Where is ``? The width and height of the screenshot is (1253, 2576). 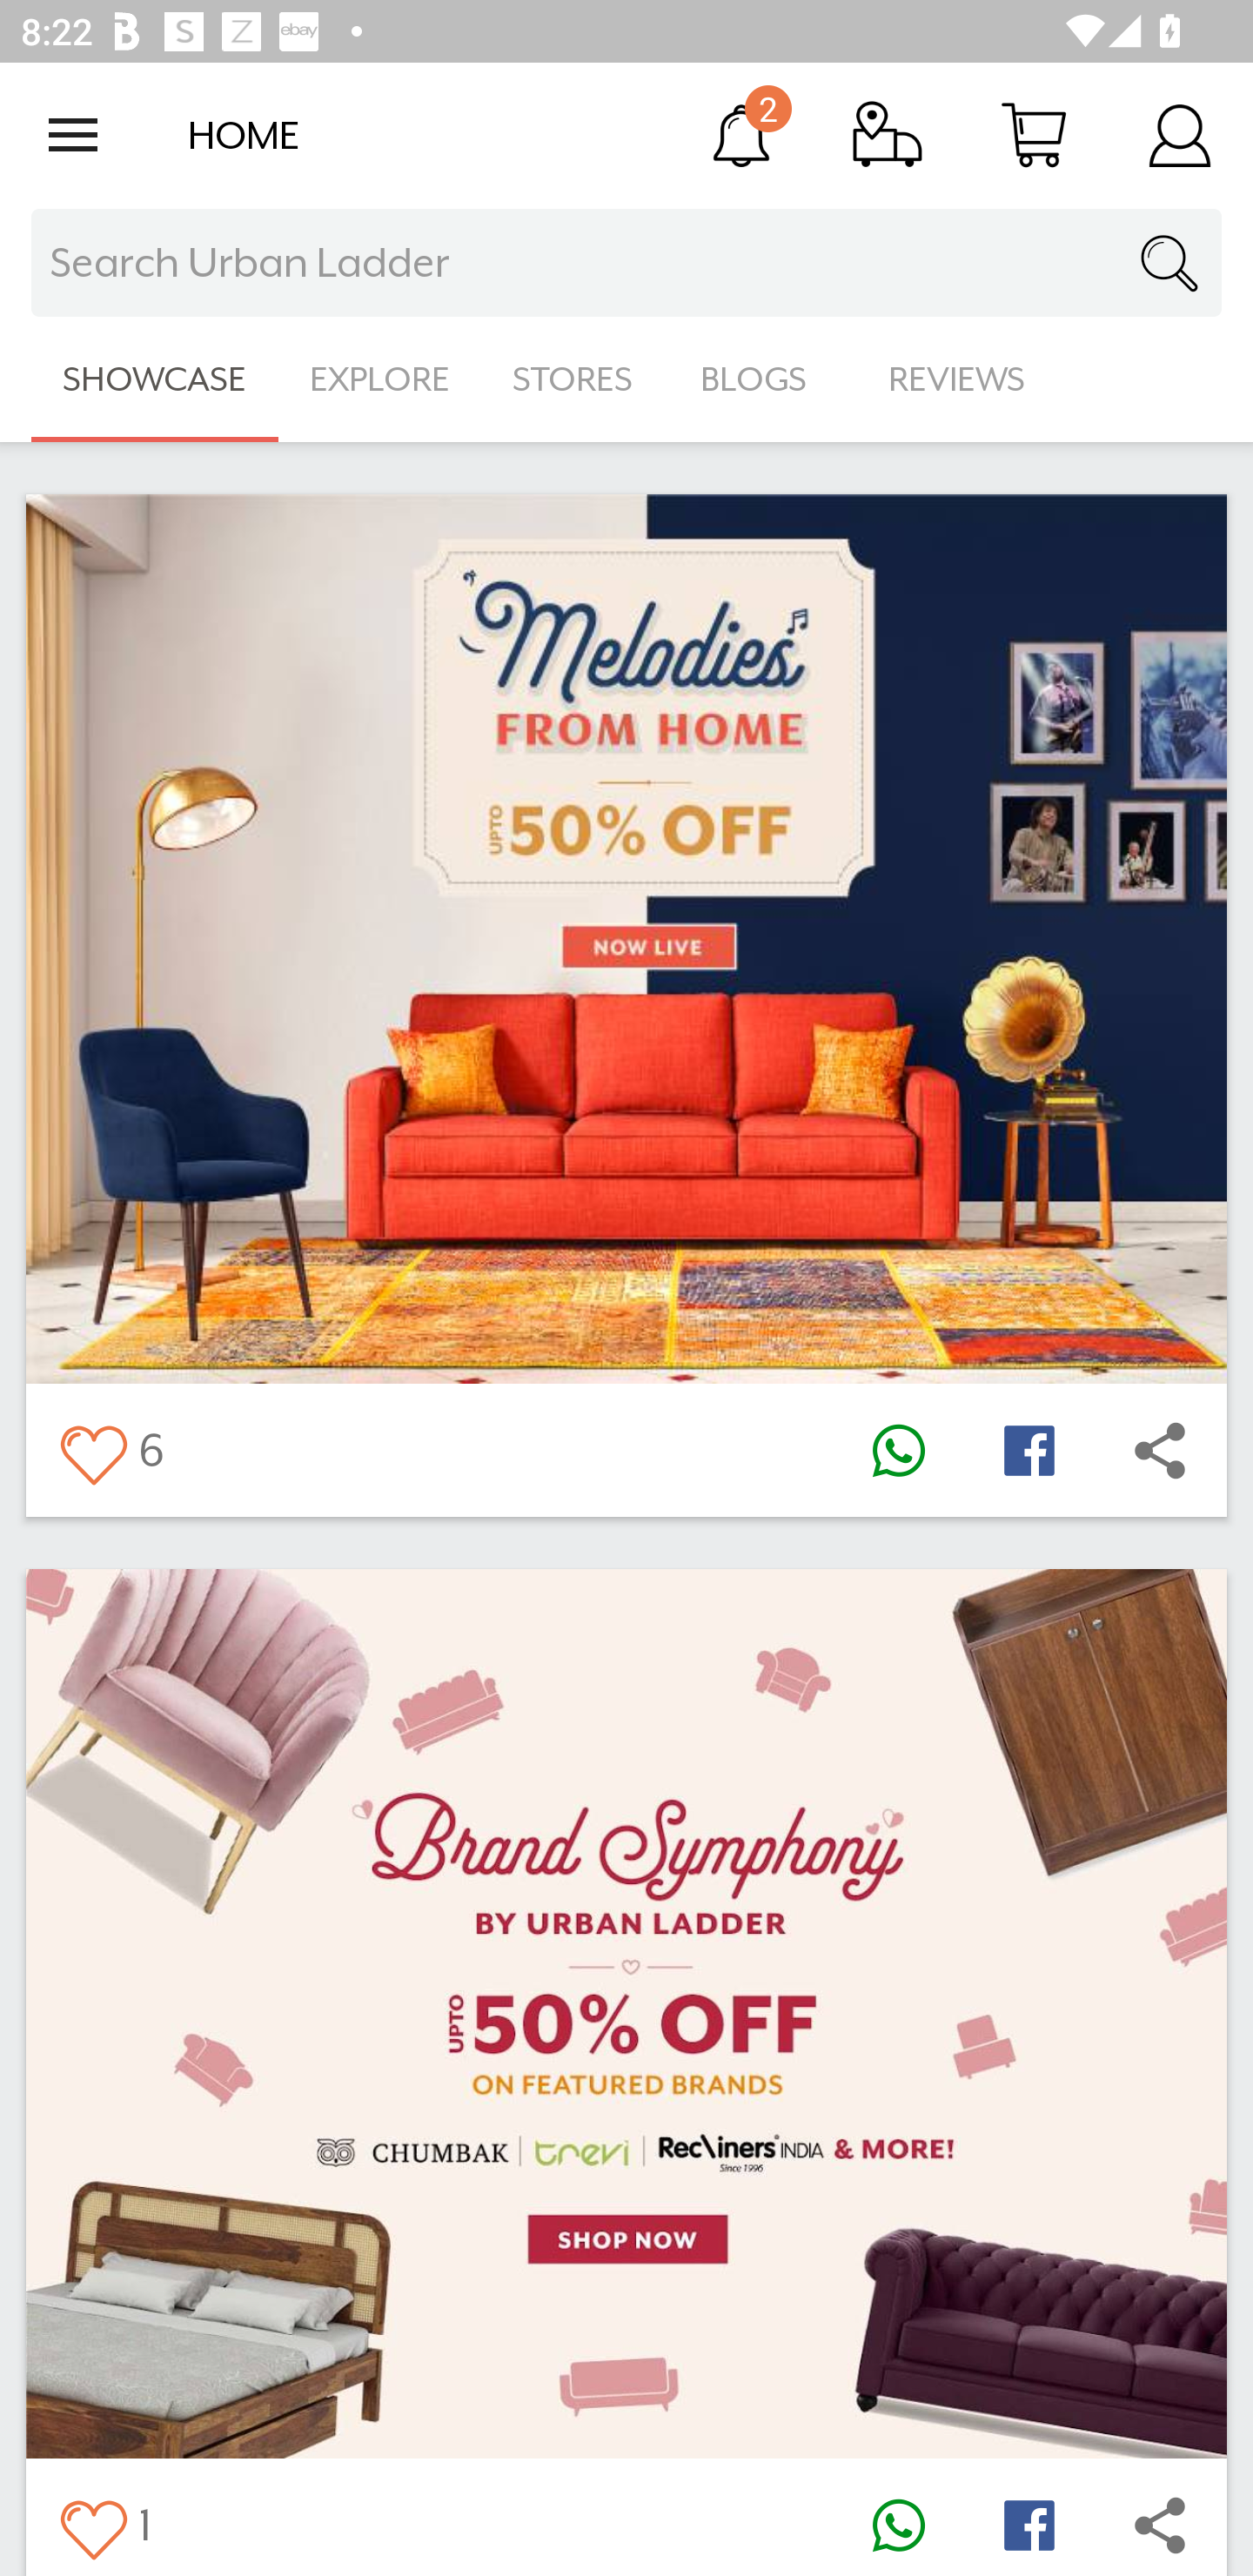  is located at coordinates (1029, 1450).